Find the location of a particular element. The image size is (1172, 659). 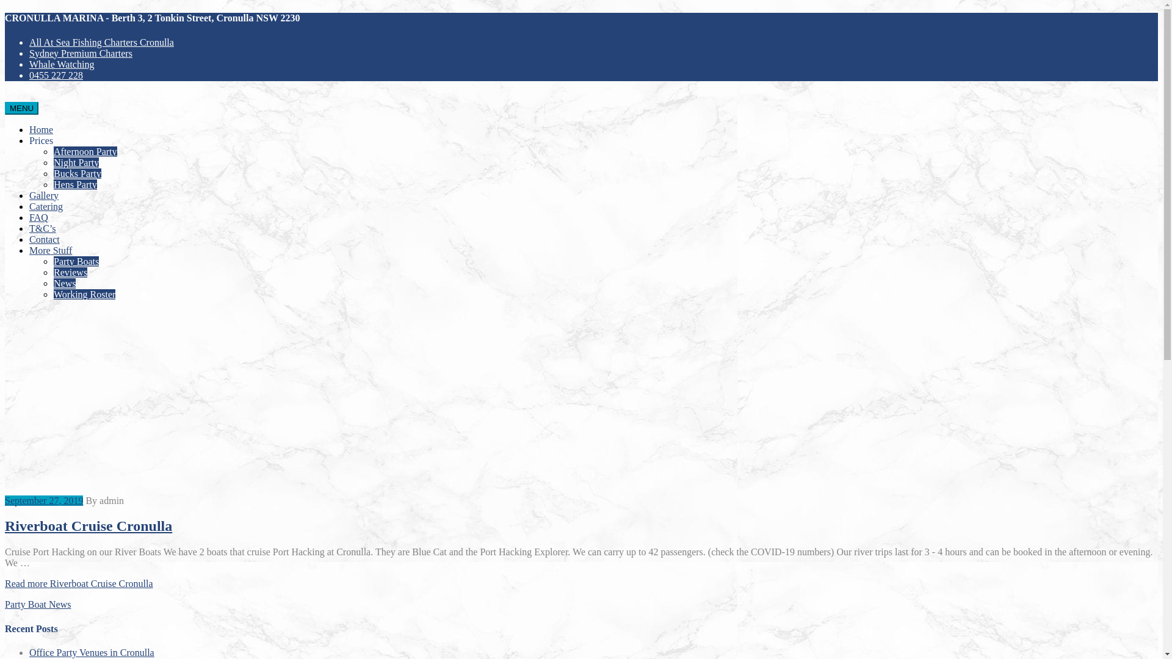

Bucks Party is located at coordinates (78, 173).